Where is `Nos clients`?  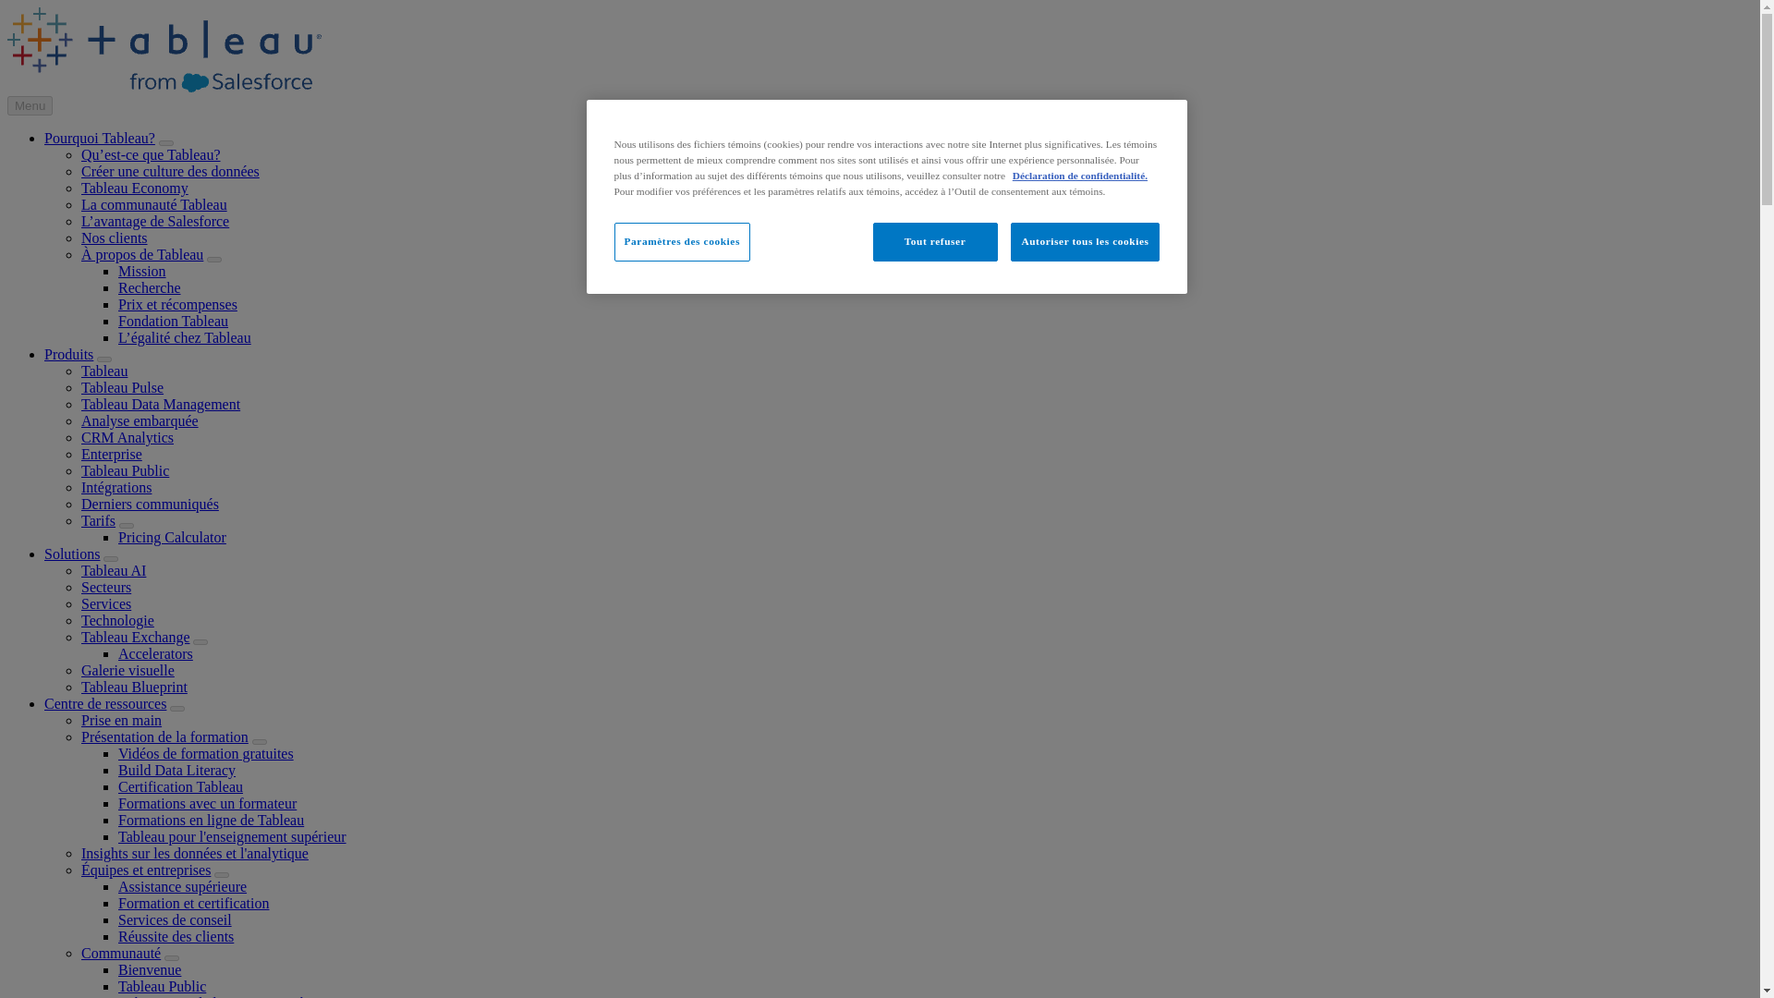
Nos clients is located at coordinates (115, 237).